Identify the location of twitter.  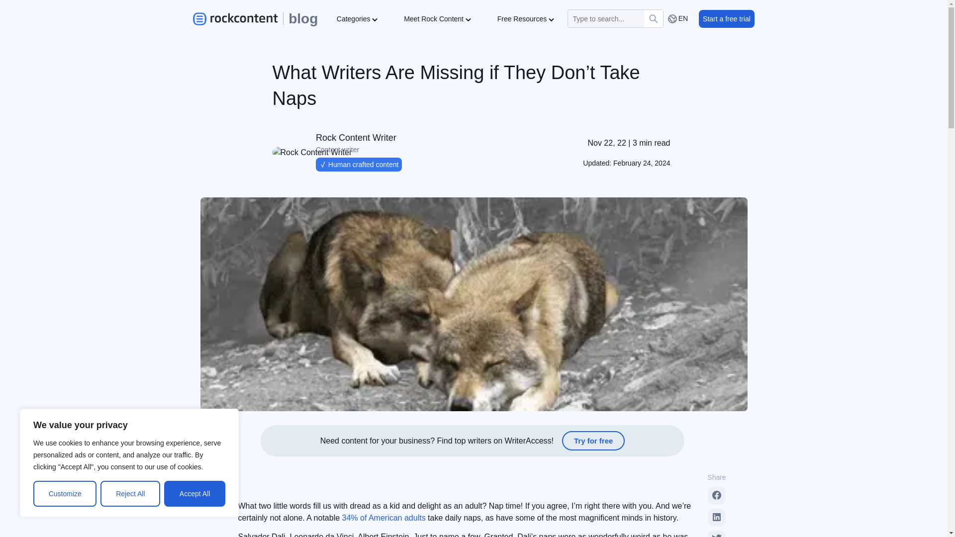
(716, 536).